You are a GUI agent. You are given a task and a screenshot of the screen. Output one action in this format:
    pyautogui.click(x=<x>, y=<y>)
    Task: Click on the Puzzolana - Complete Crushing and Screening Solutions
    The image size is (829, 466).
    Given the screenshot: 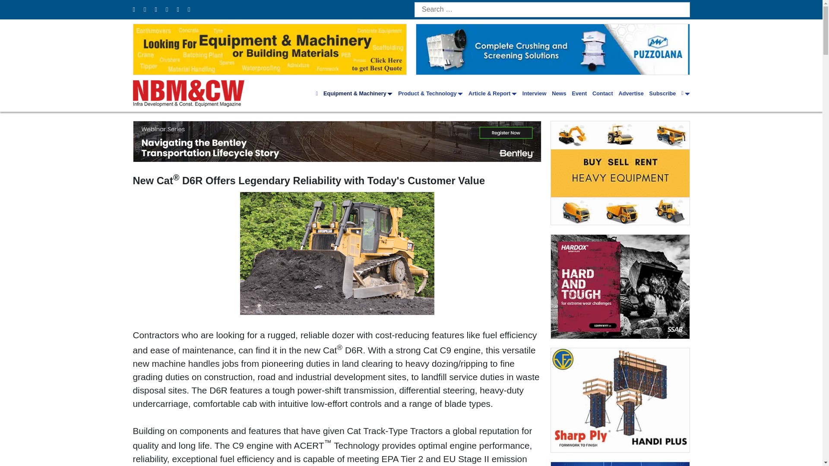 What is the action you would take?
    pyautogui.click(x=553, y=49)
    